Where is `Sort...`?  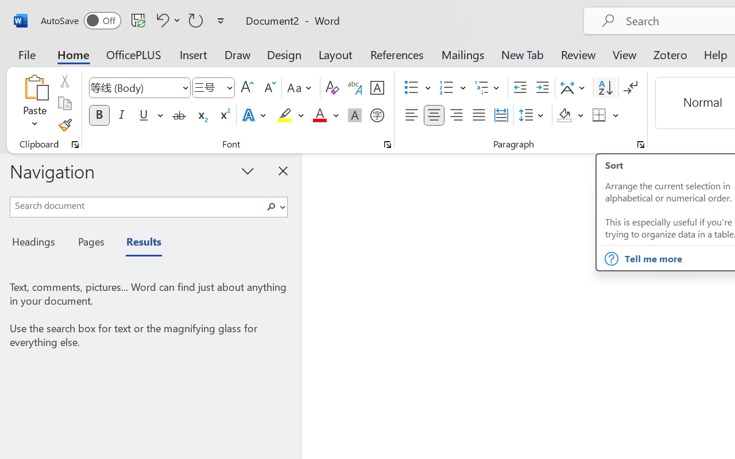 Sort... is located at coordinates (605, 88).